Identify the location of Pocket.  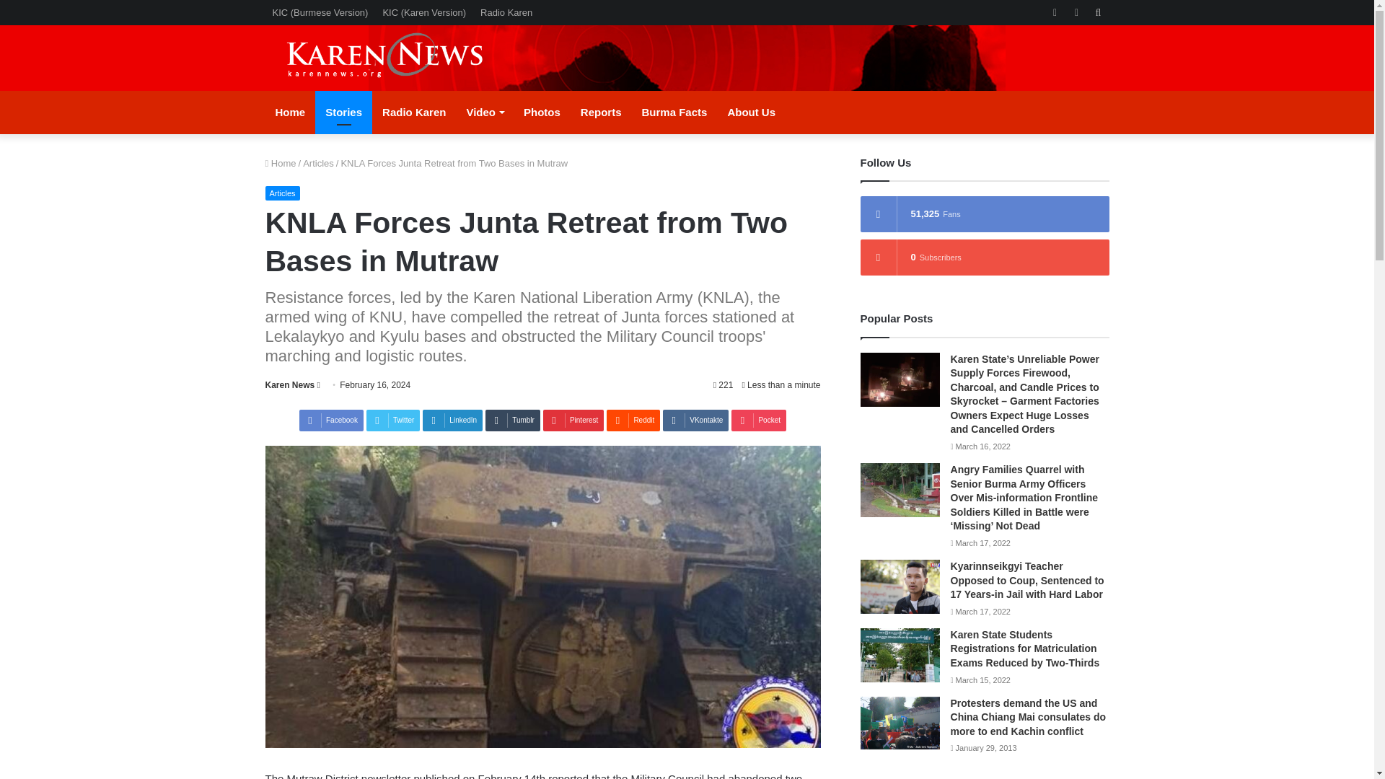
(759, 421).